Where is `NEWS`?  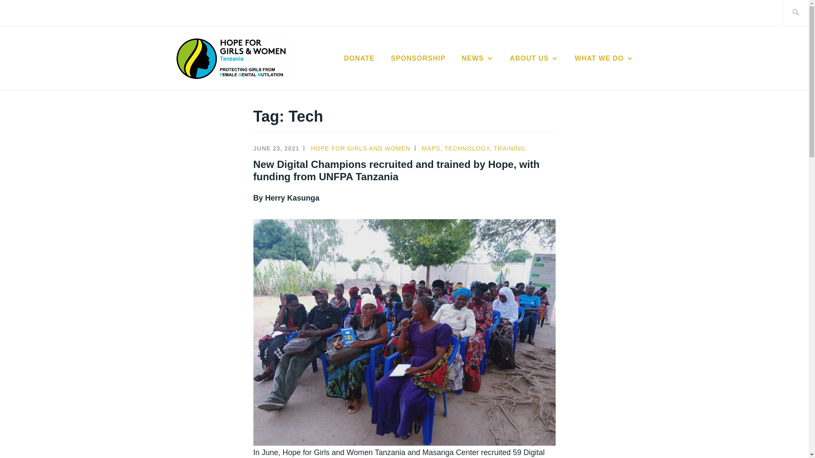 NEWS is located at coordinates (478, 59).